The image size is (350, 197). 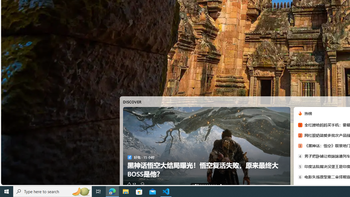 I want to click on AutomationID: tab-4, so click(x=205, y=185).